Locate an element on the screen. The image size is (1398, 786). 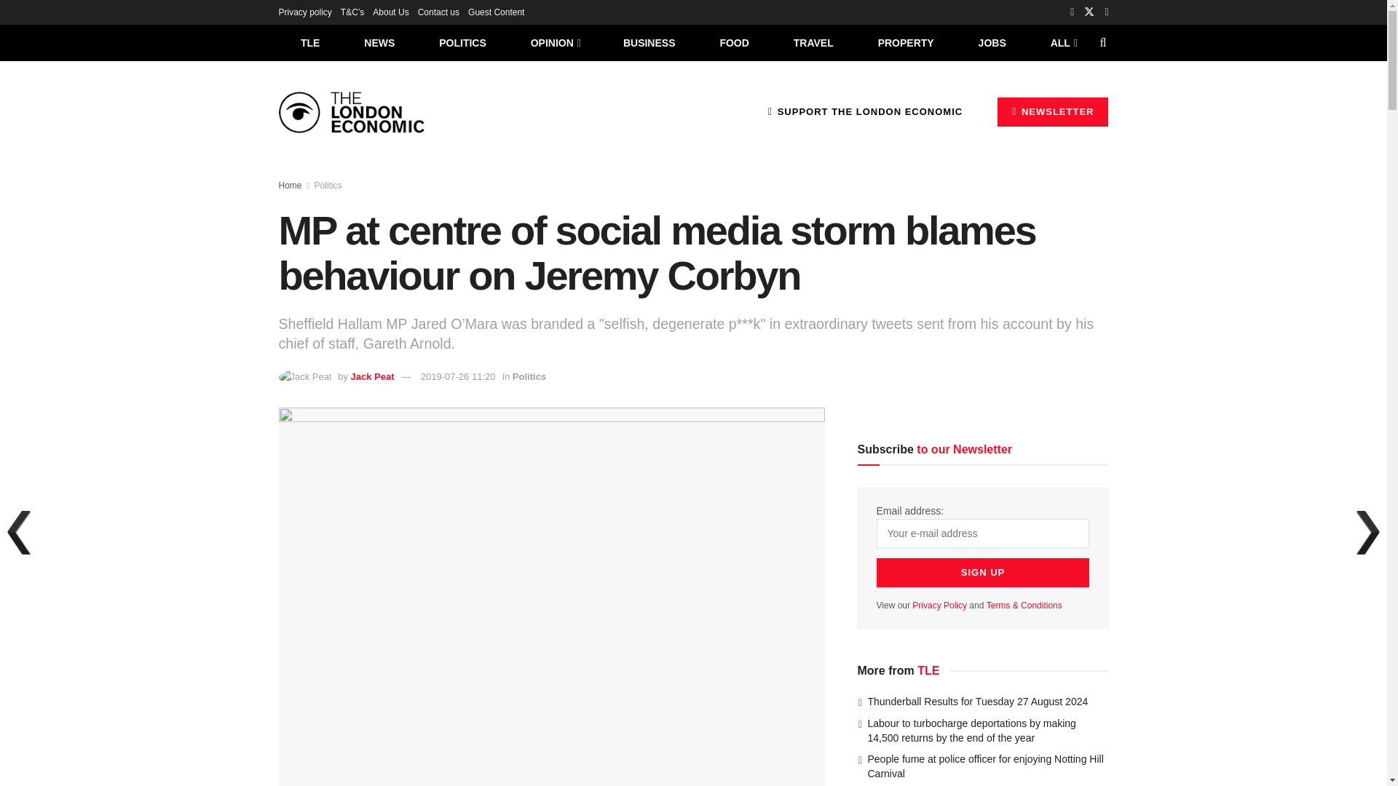
PROPERTY is located at coordinates (906, 42).